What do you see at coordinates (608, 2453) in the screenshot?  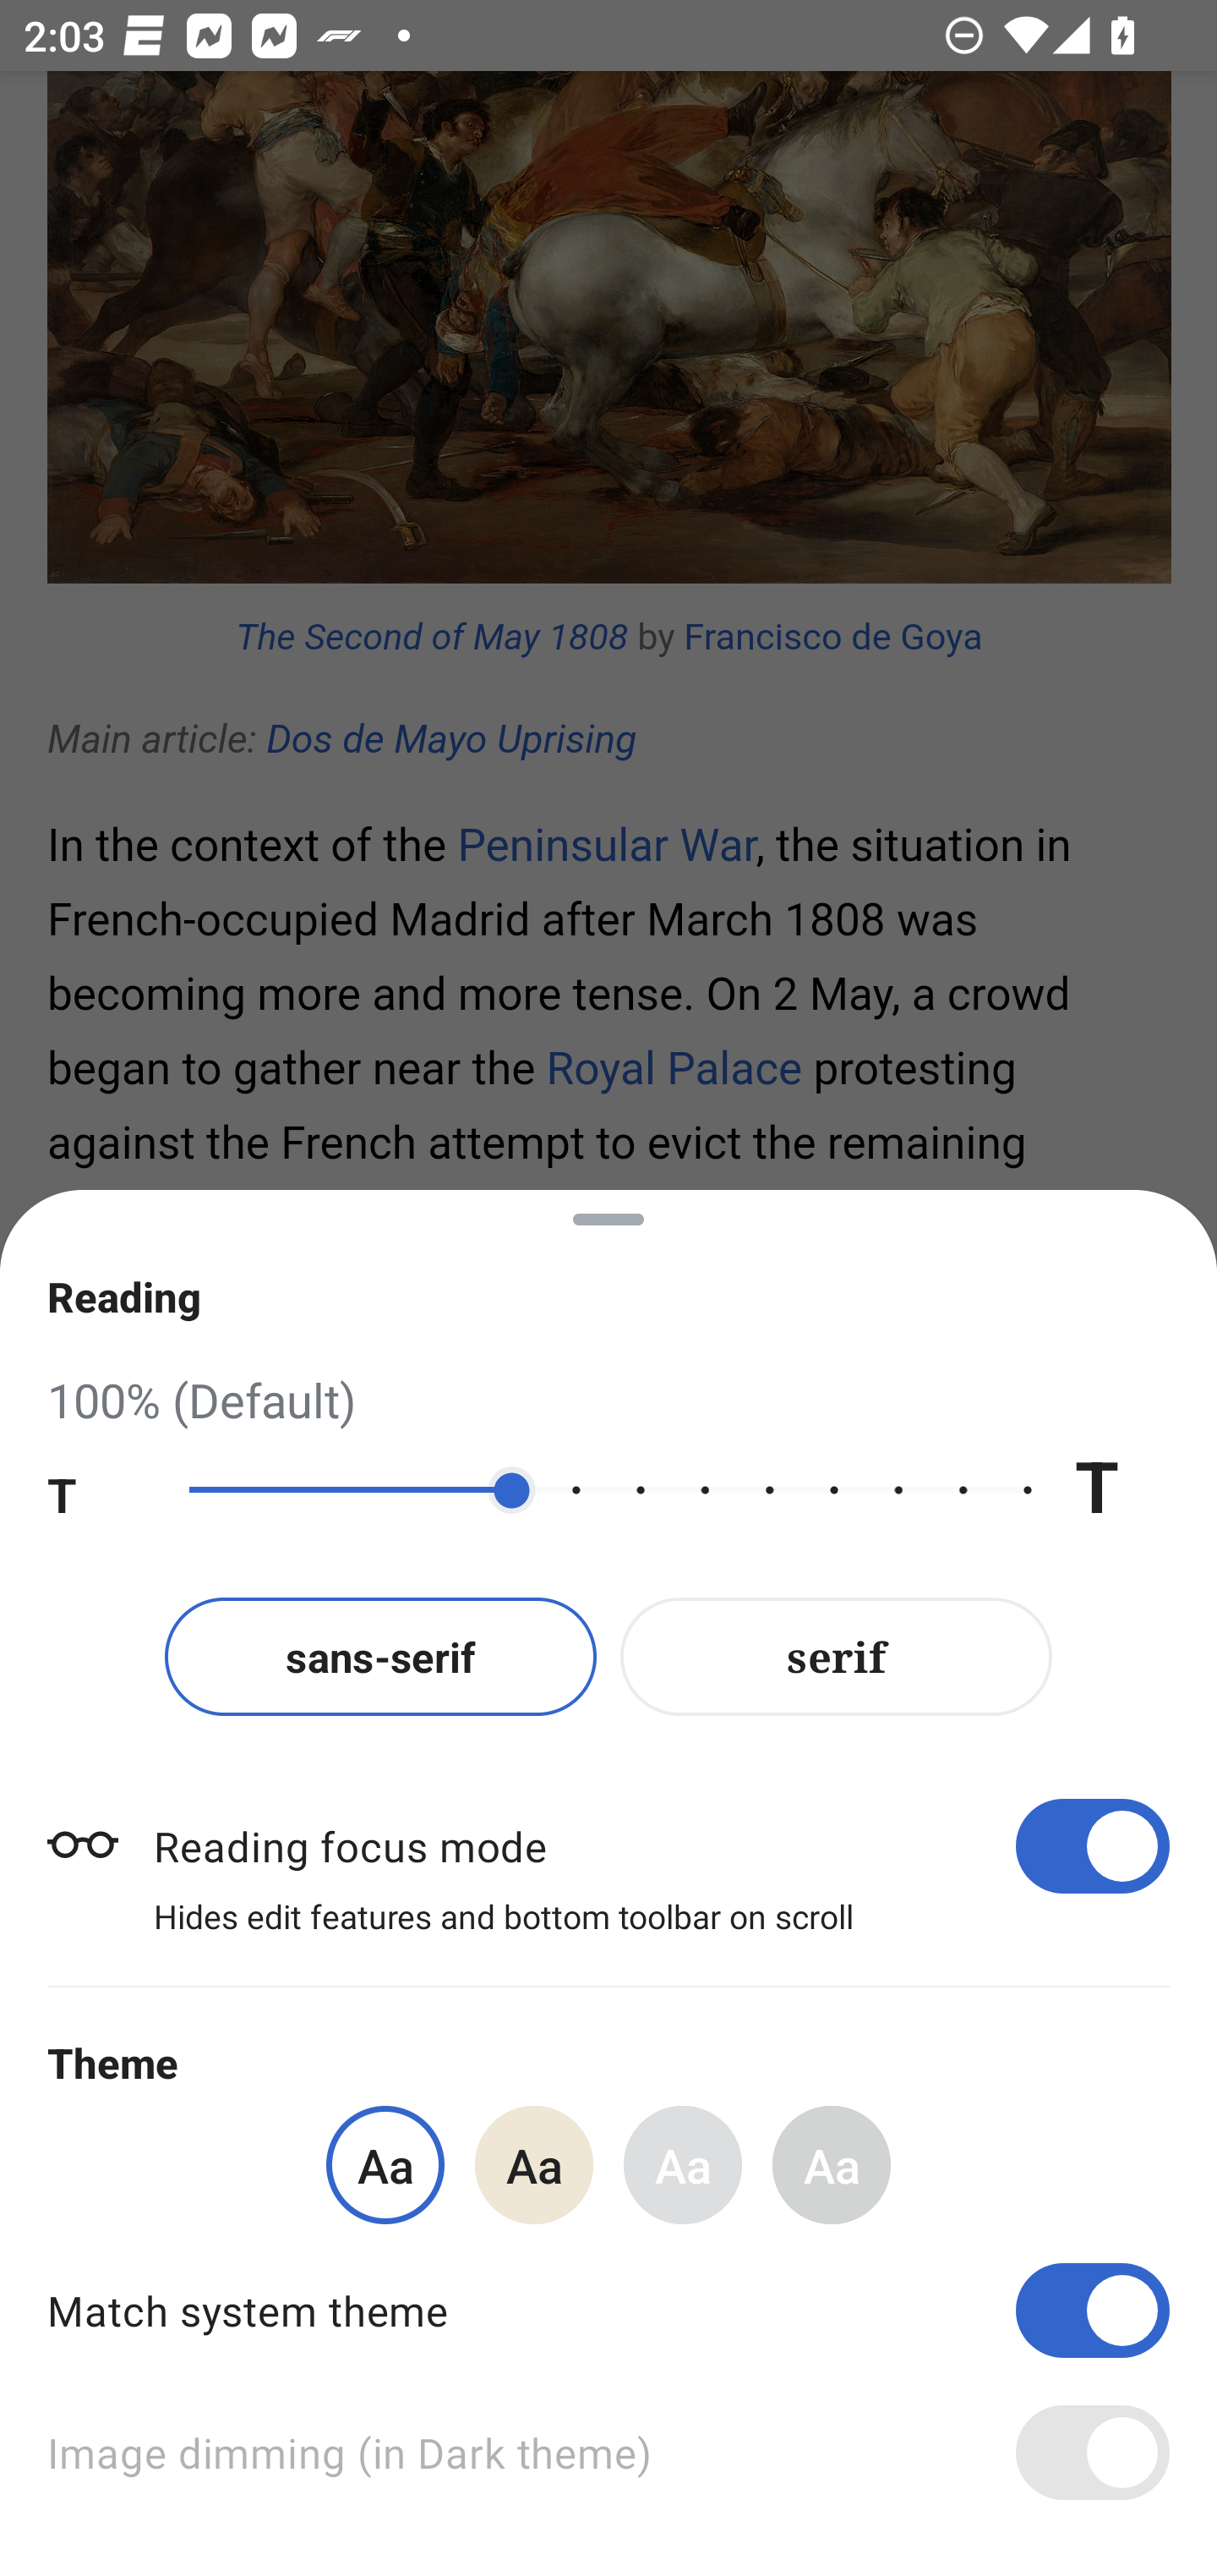 I see `Image dimming (in Dark theme)` at bounding box center [608, 2453].